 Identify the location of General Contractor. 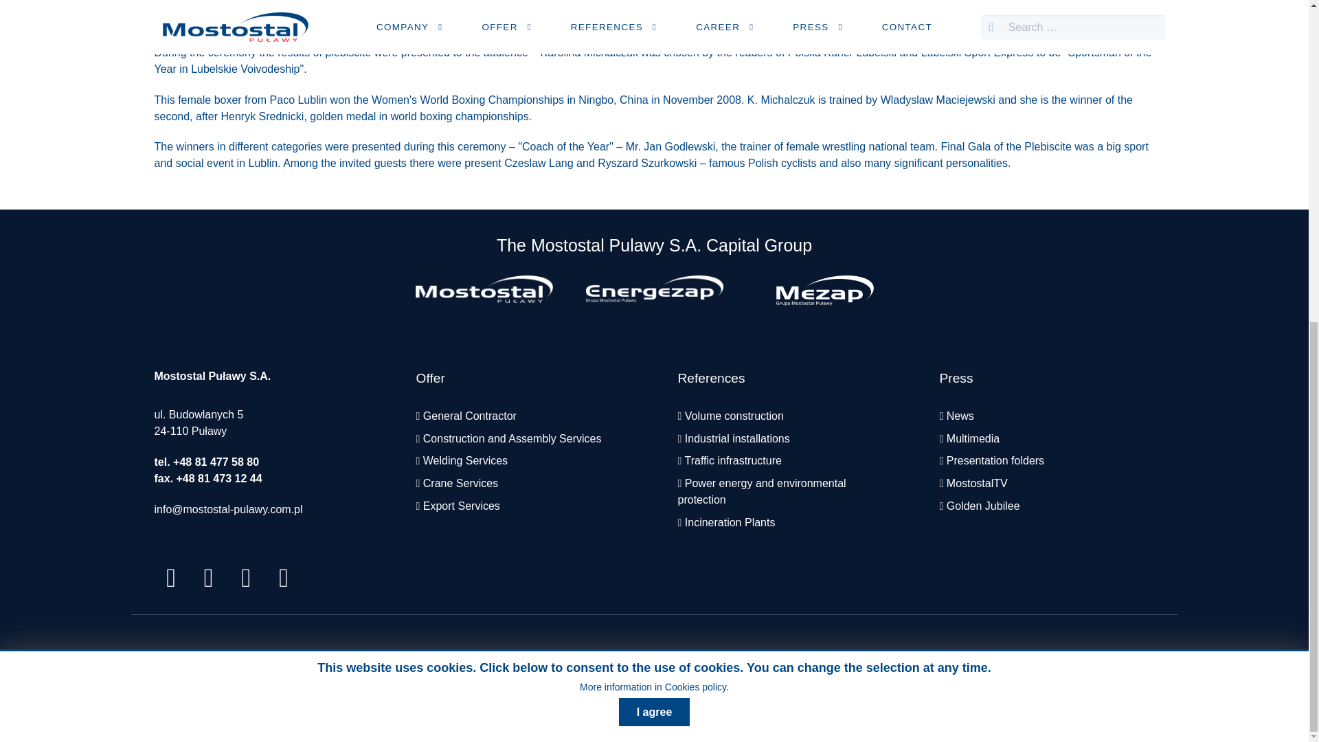
(470, 416).